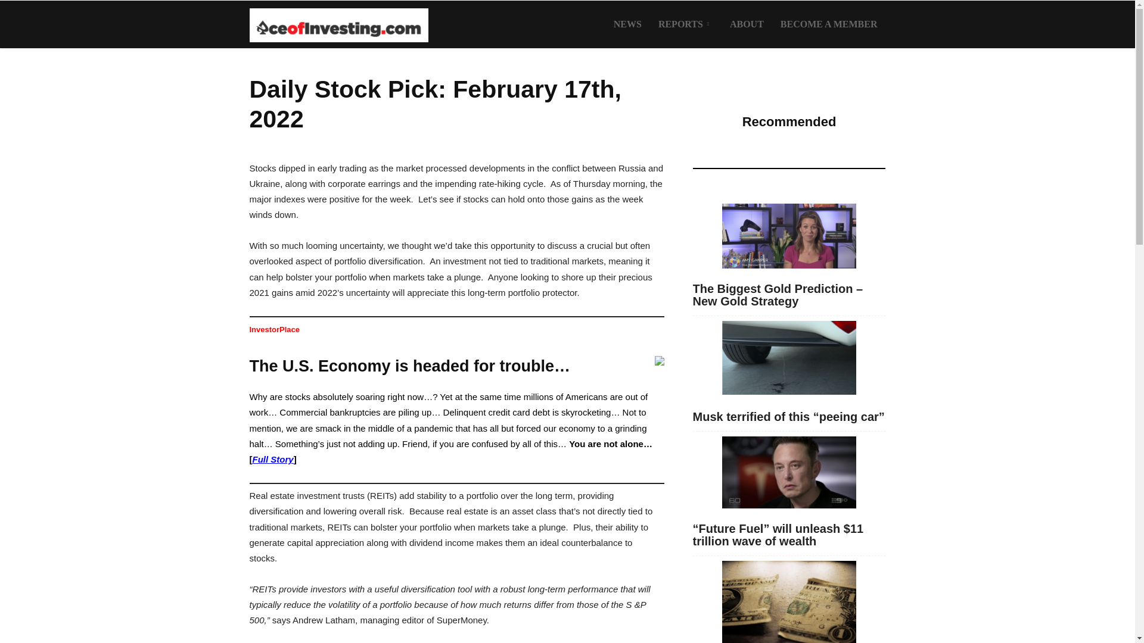 The height and width of the screenshot is (643, 1144). Describe the element at coordinates (685, 24) in the screenshot. I see `REPORTS` at that location.